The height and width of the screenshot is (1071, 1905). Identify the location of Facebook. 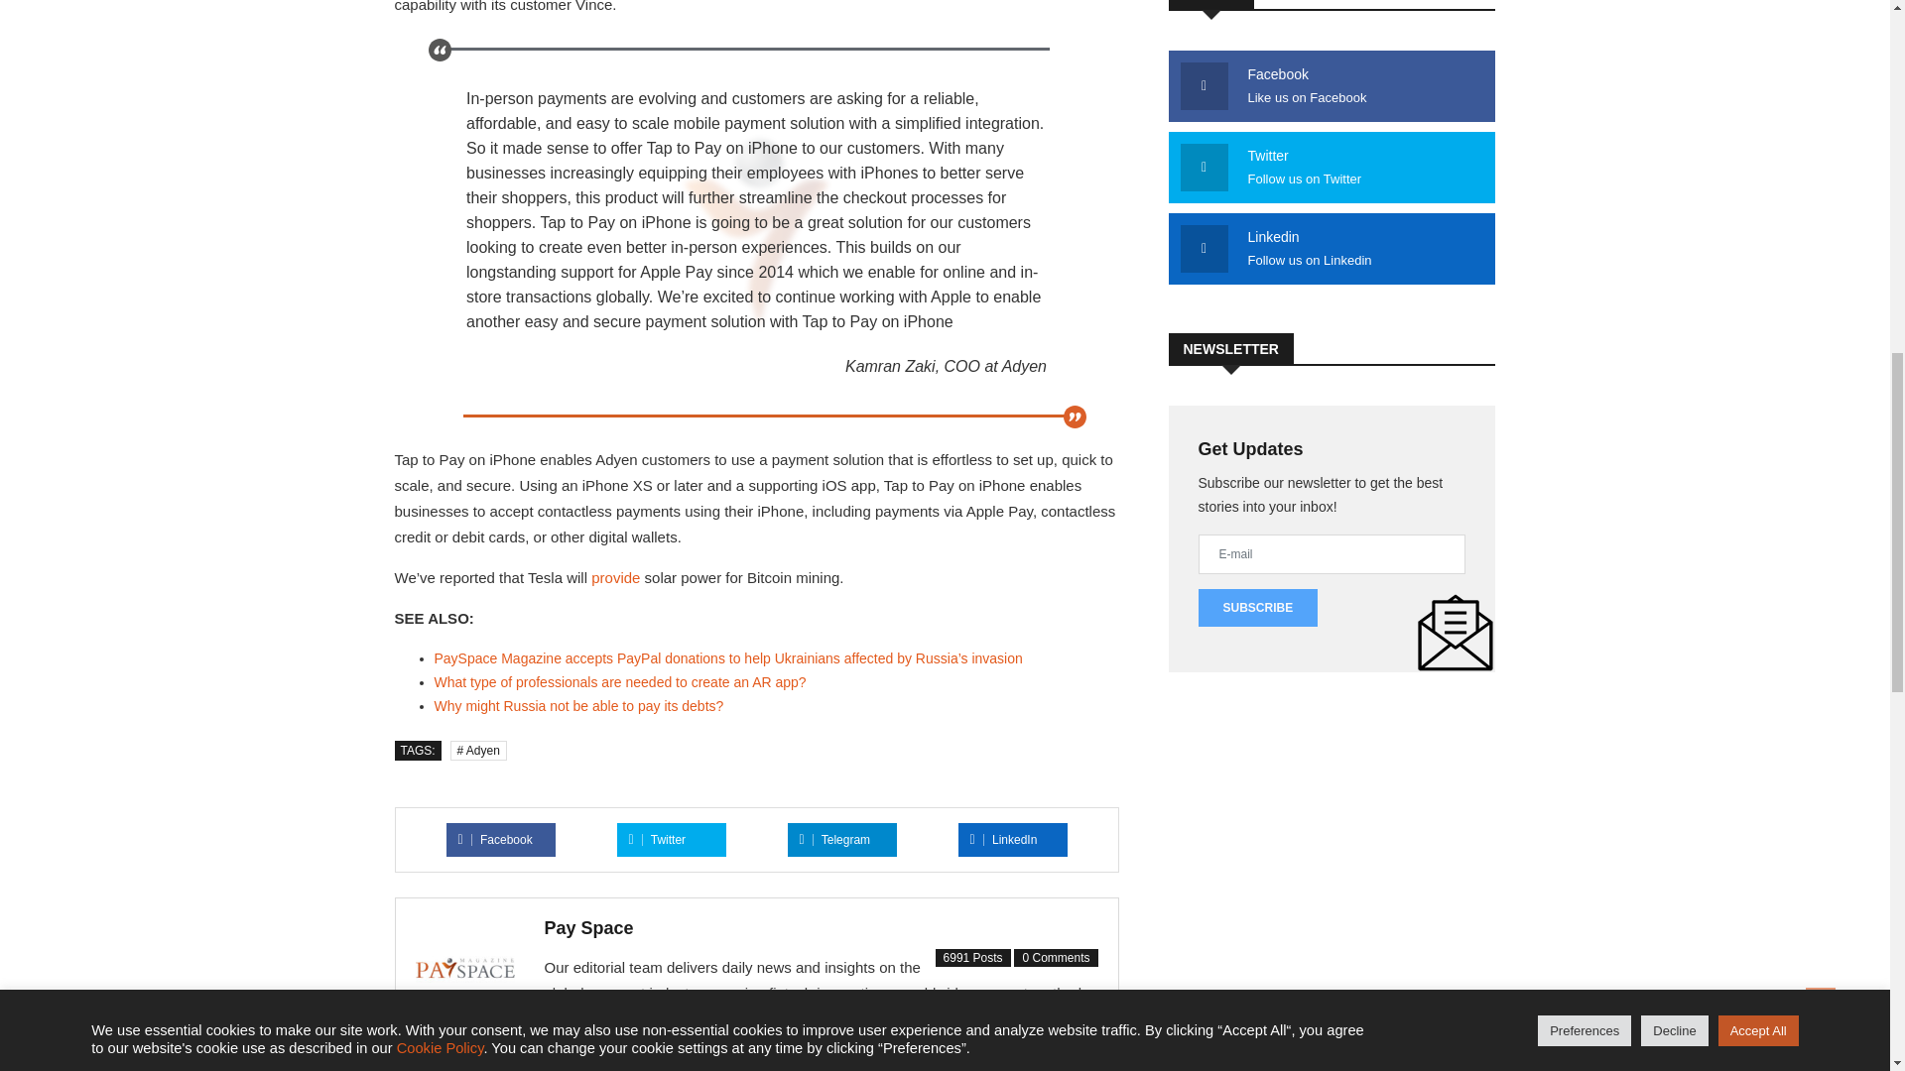
(496, 840).